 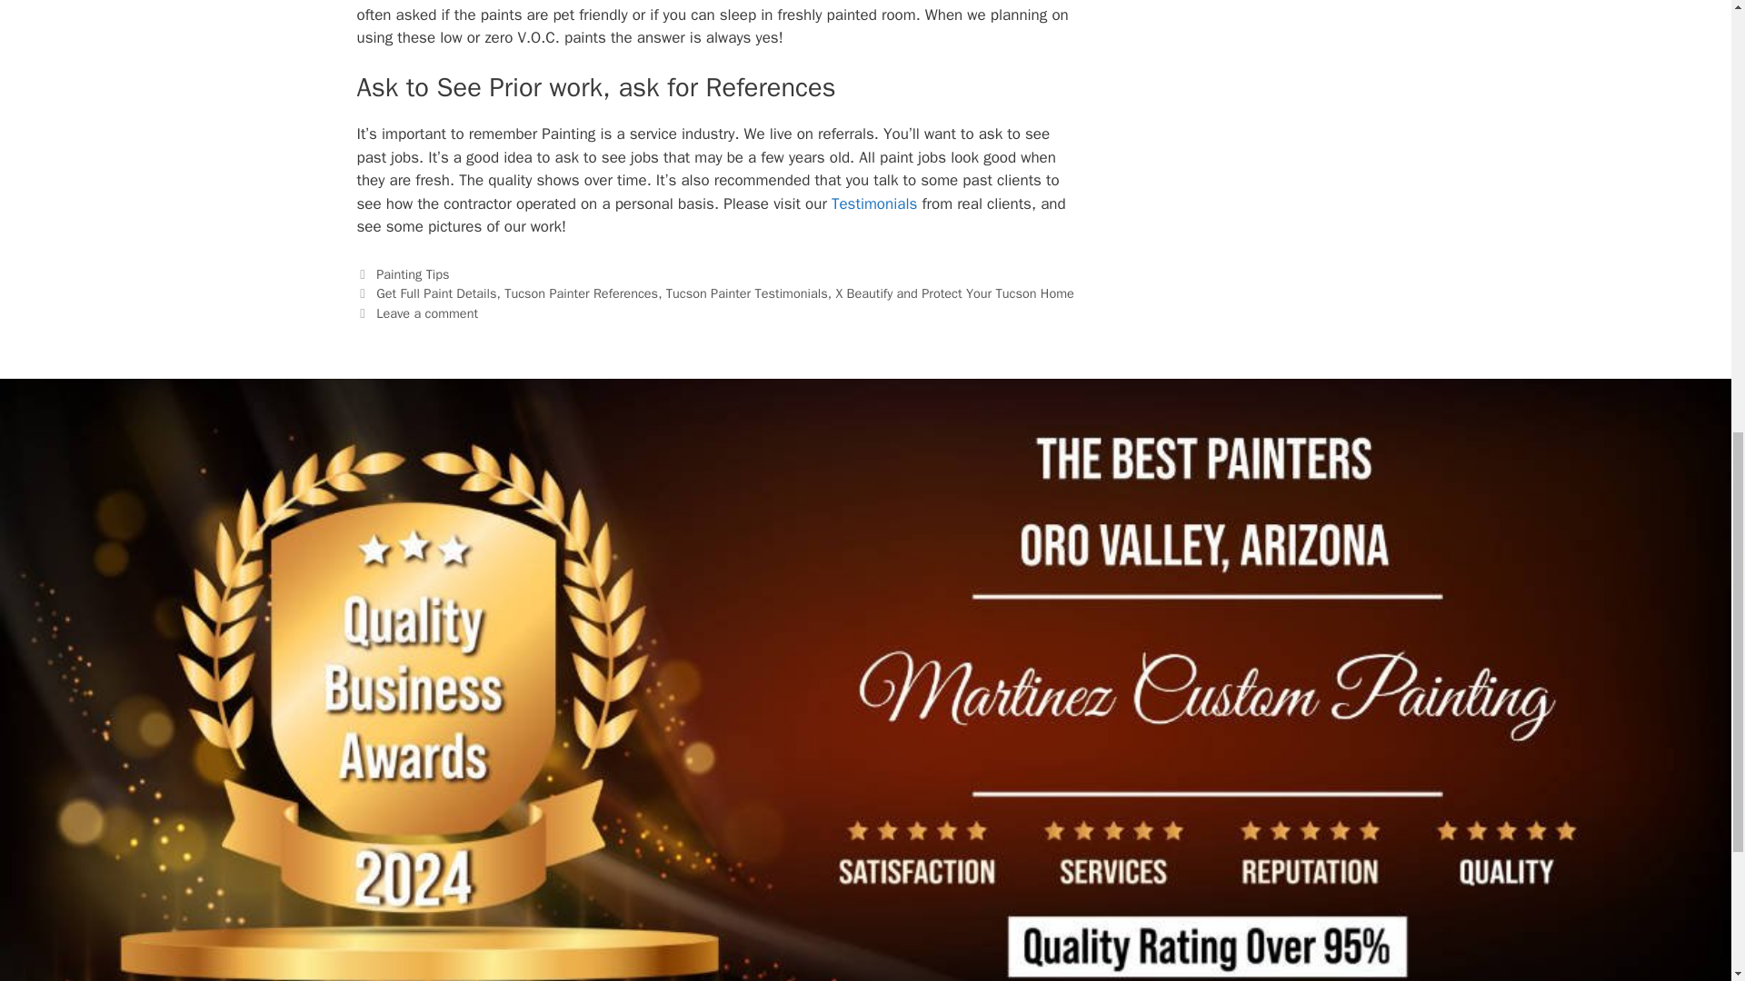 I want to click on Testimonials, so click(x=874, y=203).